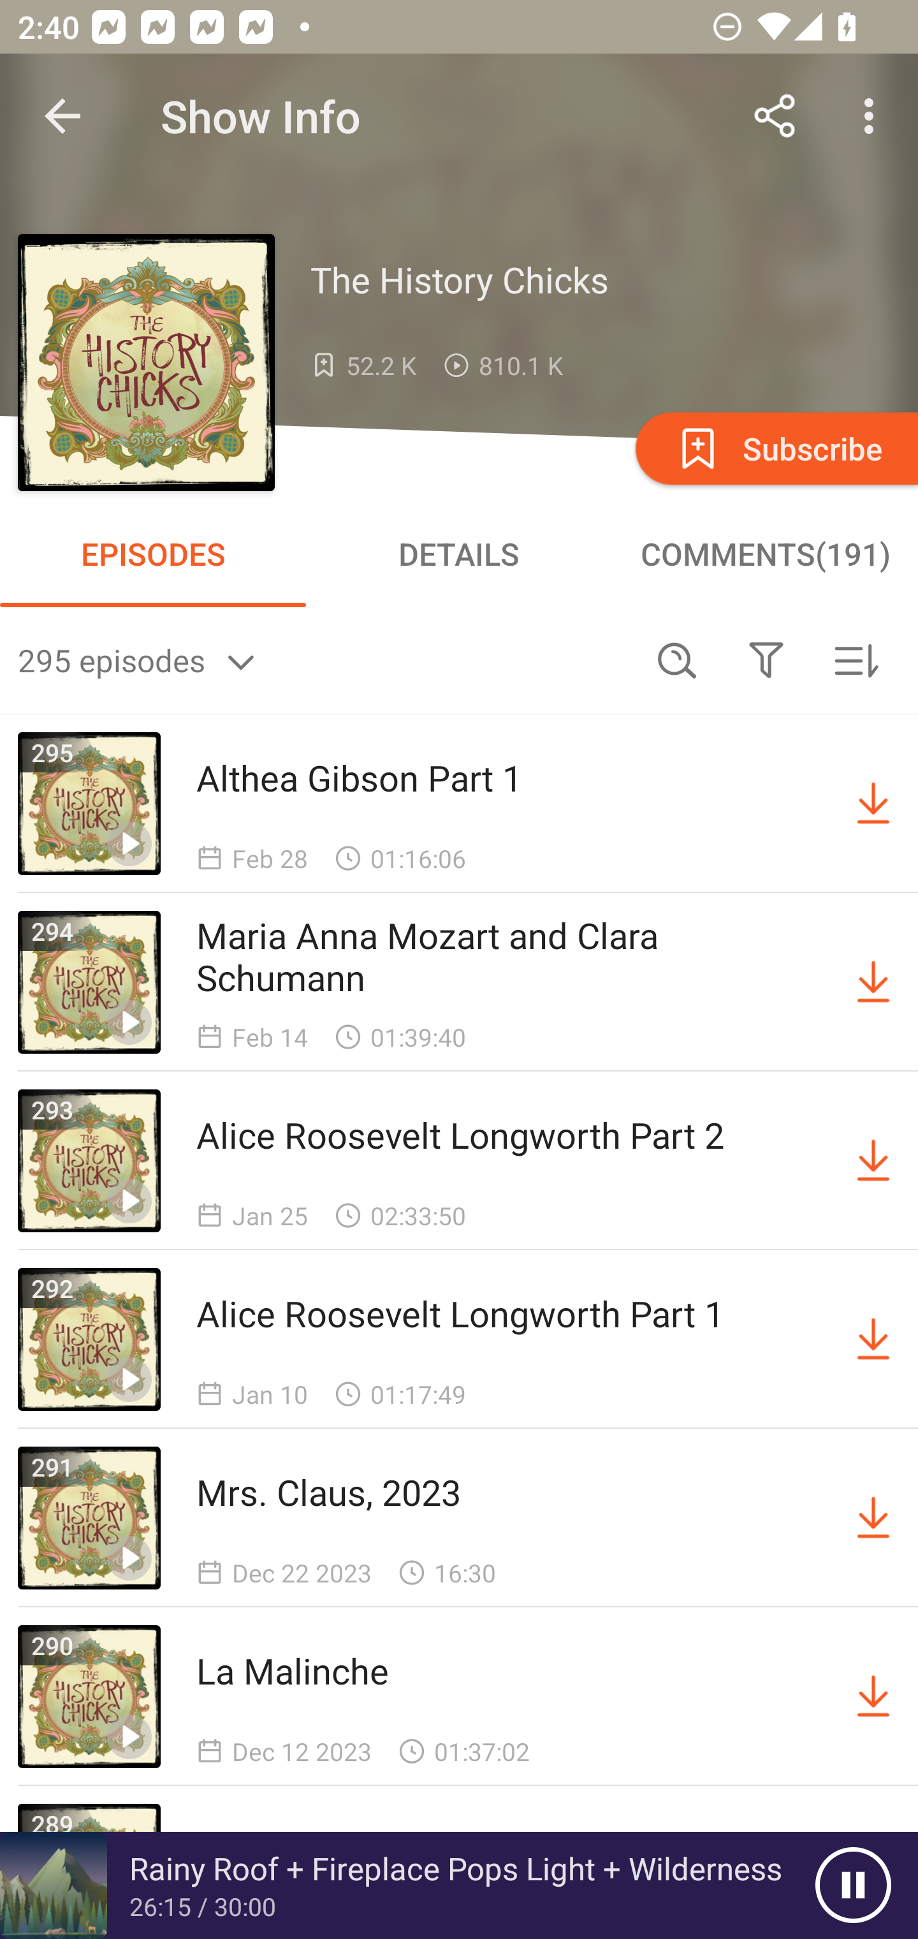 The image size is (918, 1939). I want to click on More options, so click(873, 116).